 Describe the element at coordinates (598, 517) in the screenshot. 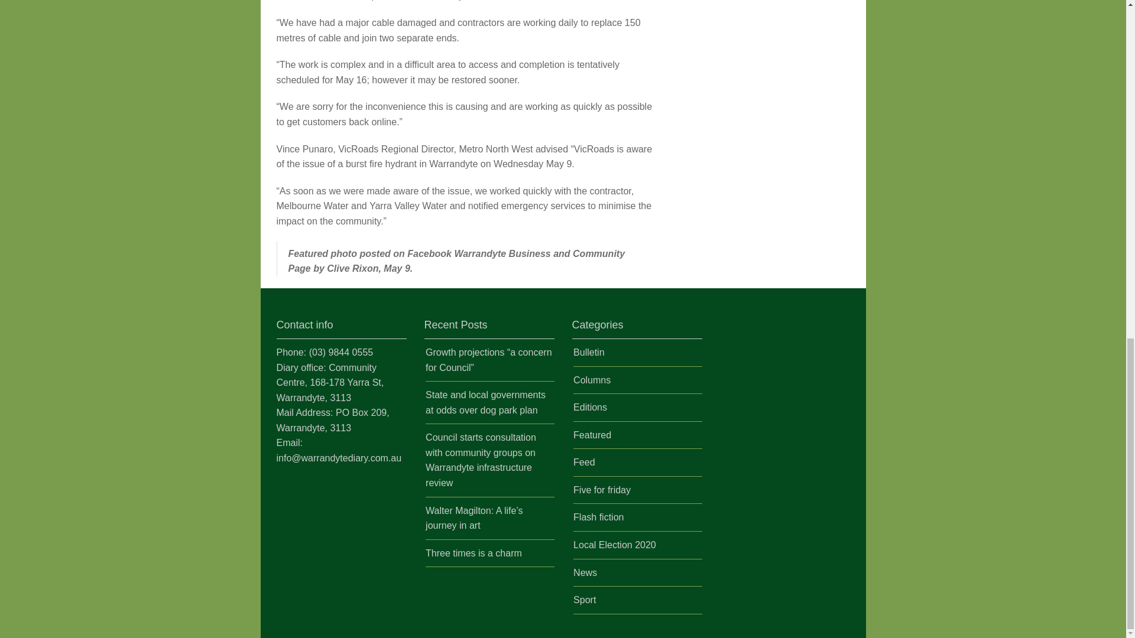

I see `Flash fiction` at that location.